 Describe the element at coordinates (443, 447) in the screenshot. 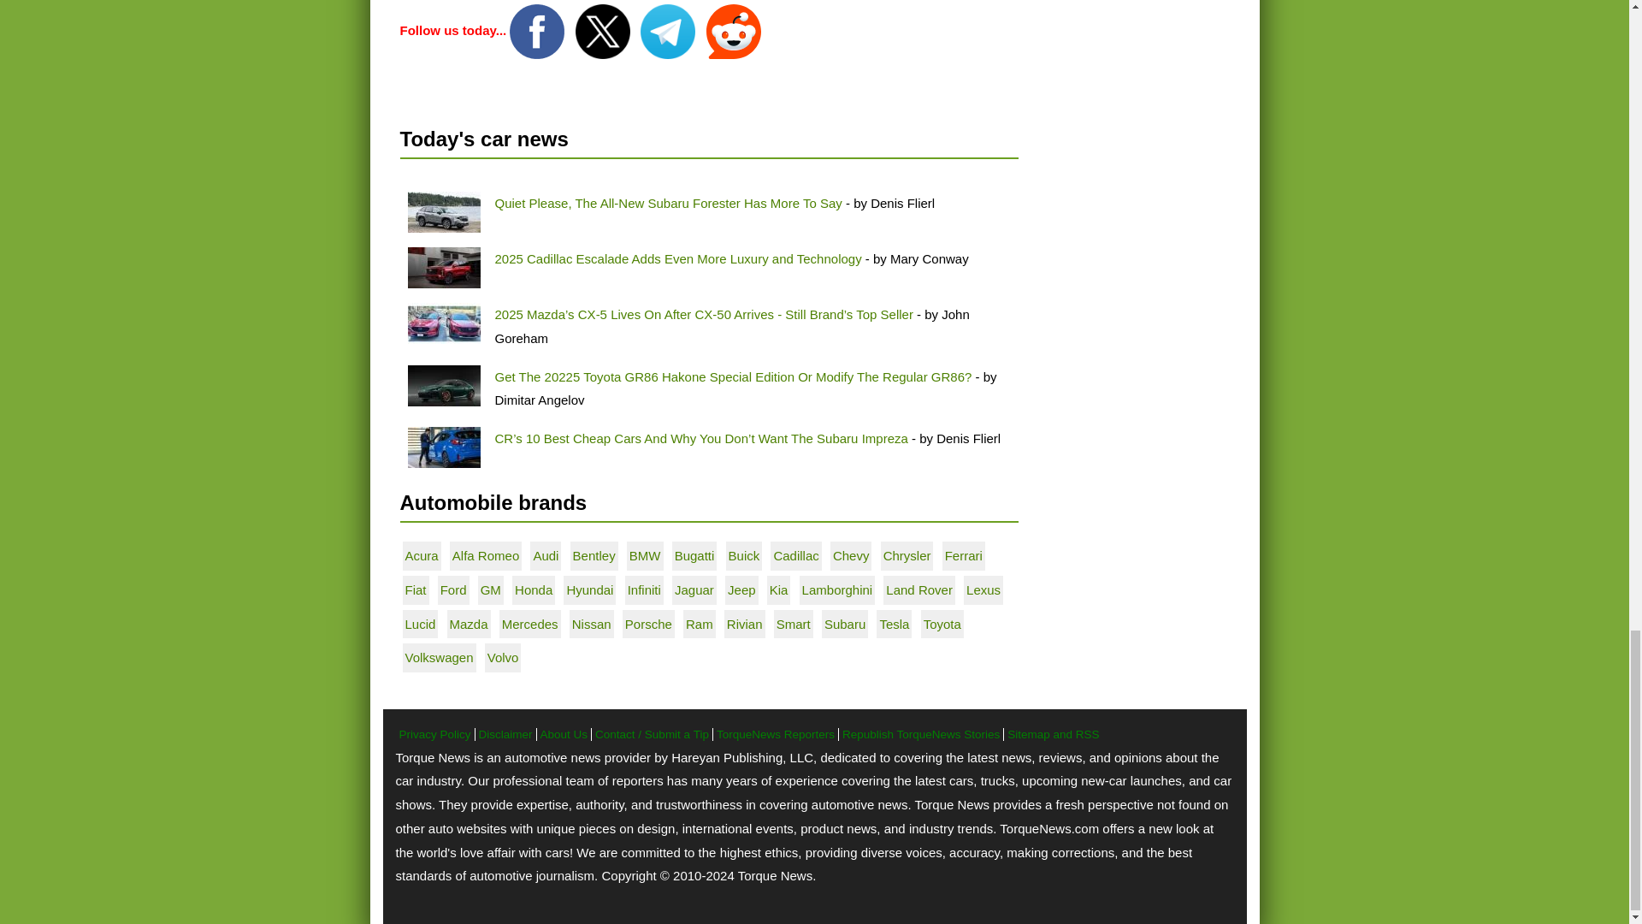

I see `2024 Subaru Impreza in dealership's bay` at that location.